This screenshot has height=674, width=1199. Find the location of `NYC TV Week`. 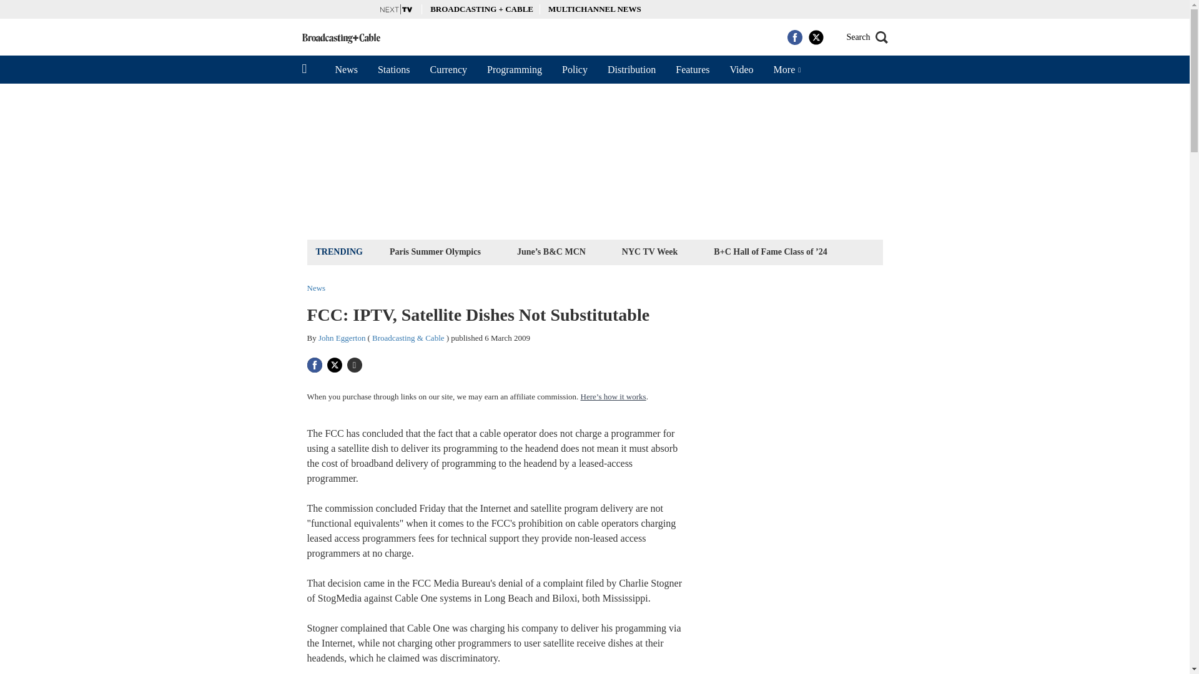

NYC TV Week is located at coordinates (649, 251).